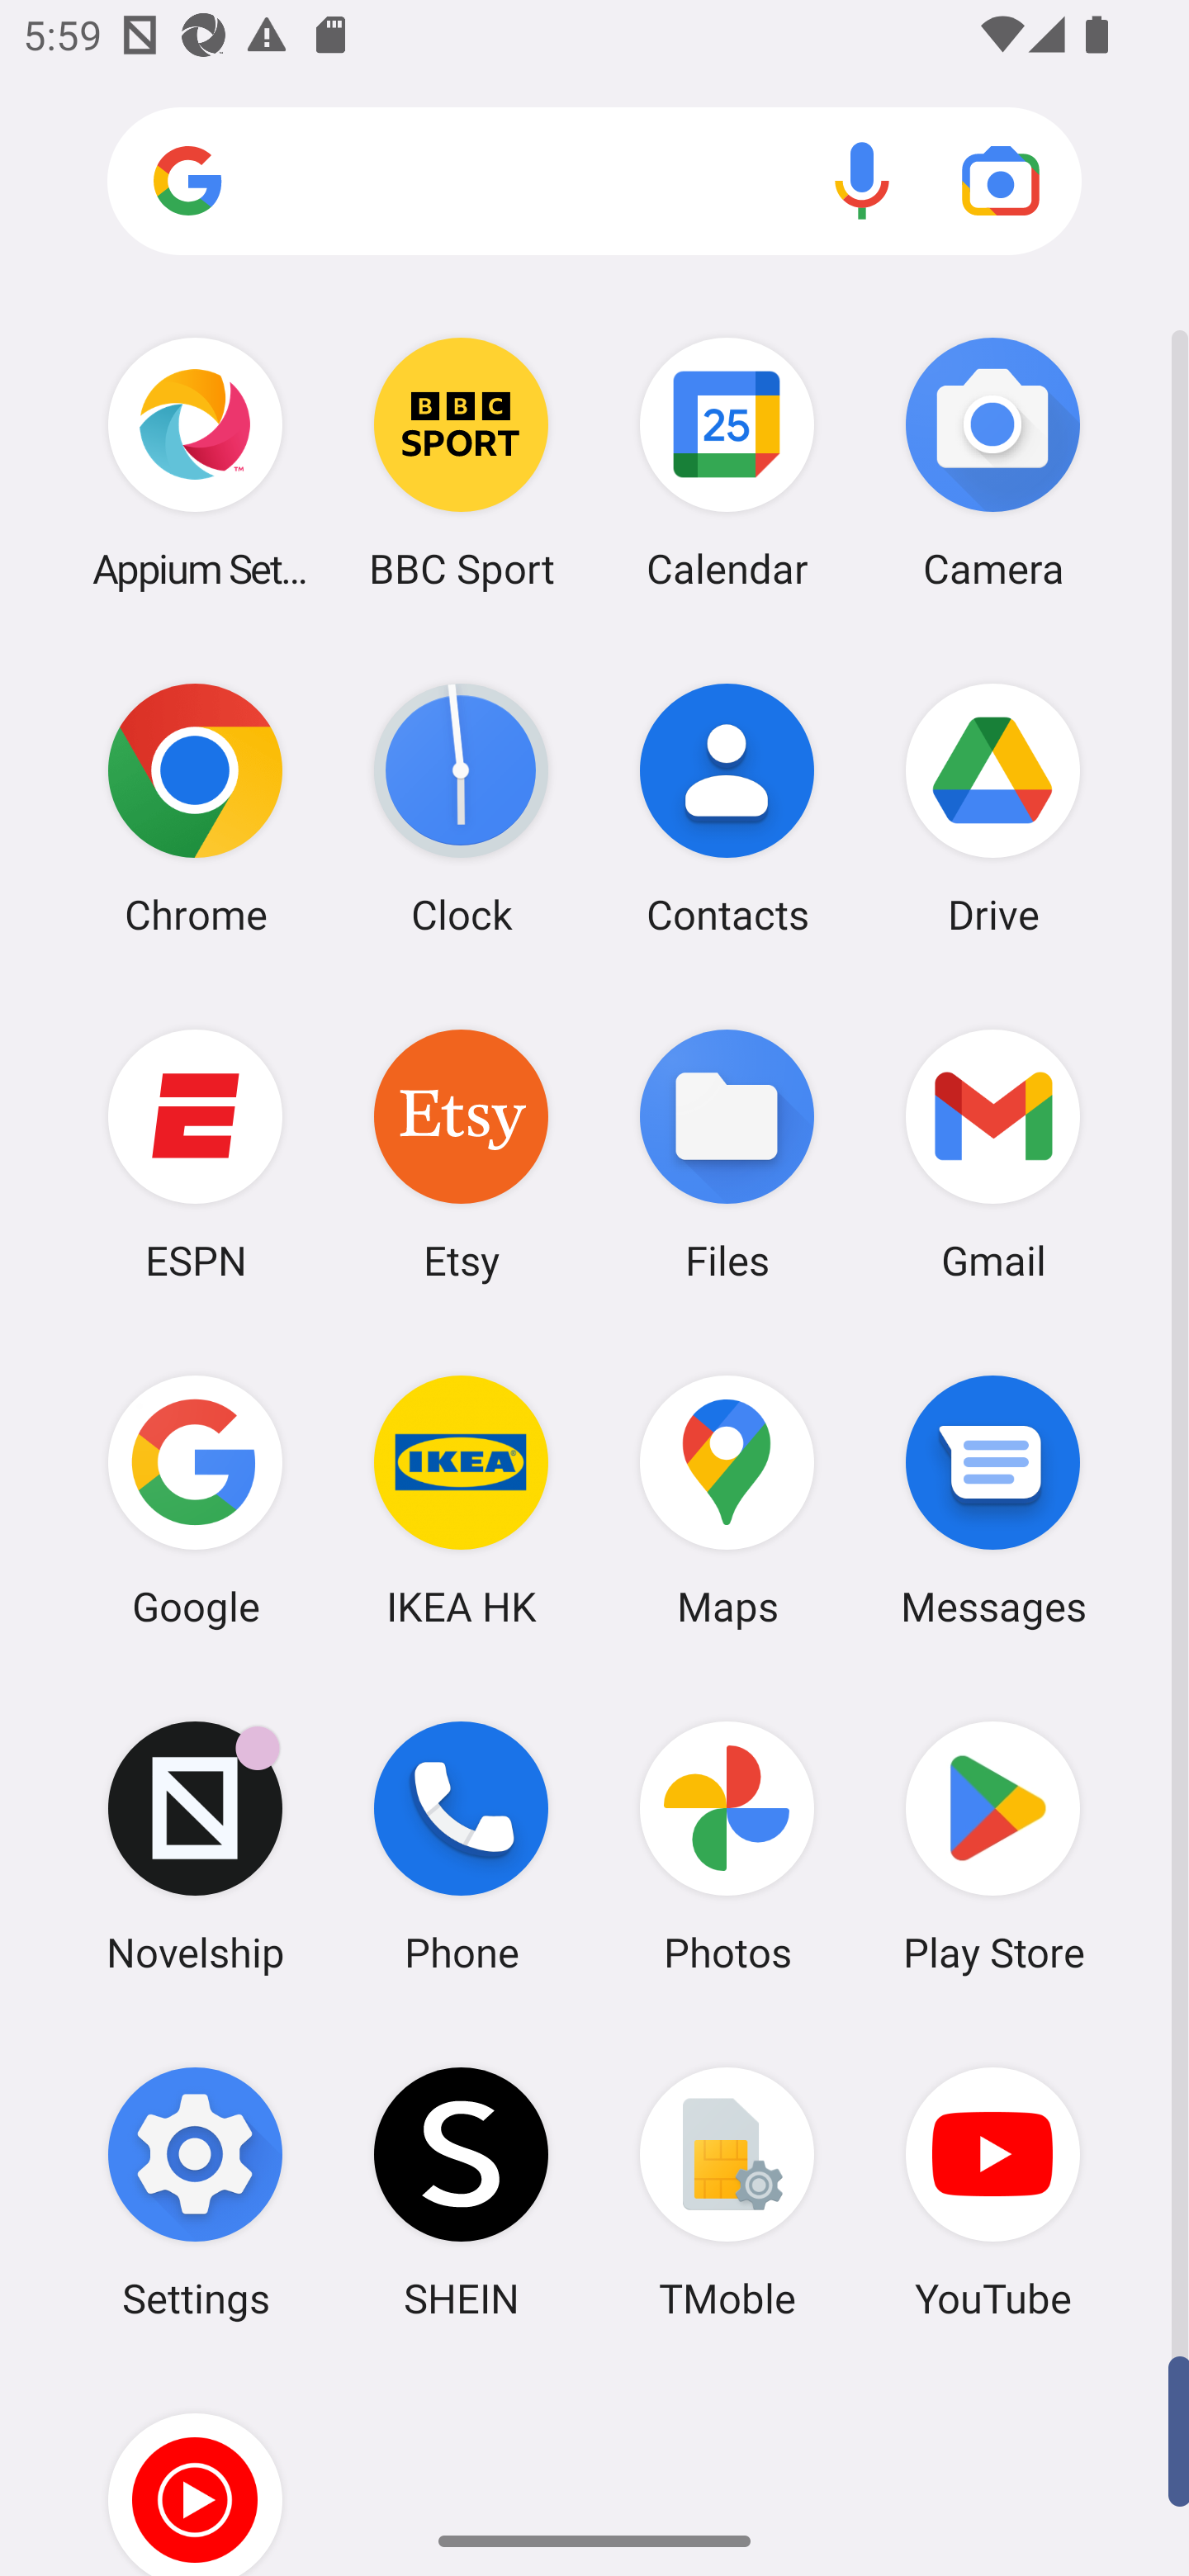 Image resolution: width=1189 pixels, height=2576 pixels. What do you see at coordinates (594, 182) in the screenshot?
I see `Search apps, web and more` at bounding box center [594, 182].